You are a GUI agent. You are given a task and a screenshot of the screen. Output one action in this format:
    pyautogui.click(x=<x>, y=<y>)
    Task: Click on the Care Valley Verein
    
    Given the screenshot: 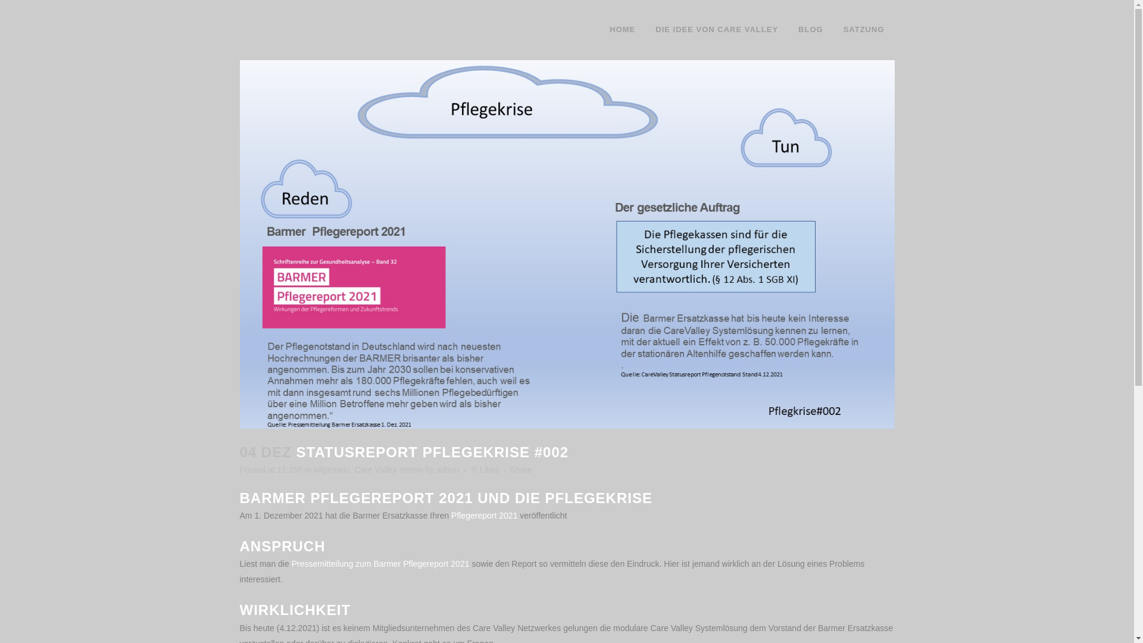 What is the action you would take?
    pyautogui.click(x=389, y=470)
    